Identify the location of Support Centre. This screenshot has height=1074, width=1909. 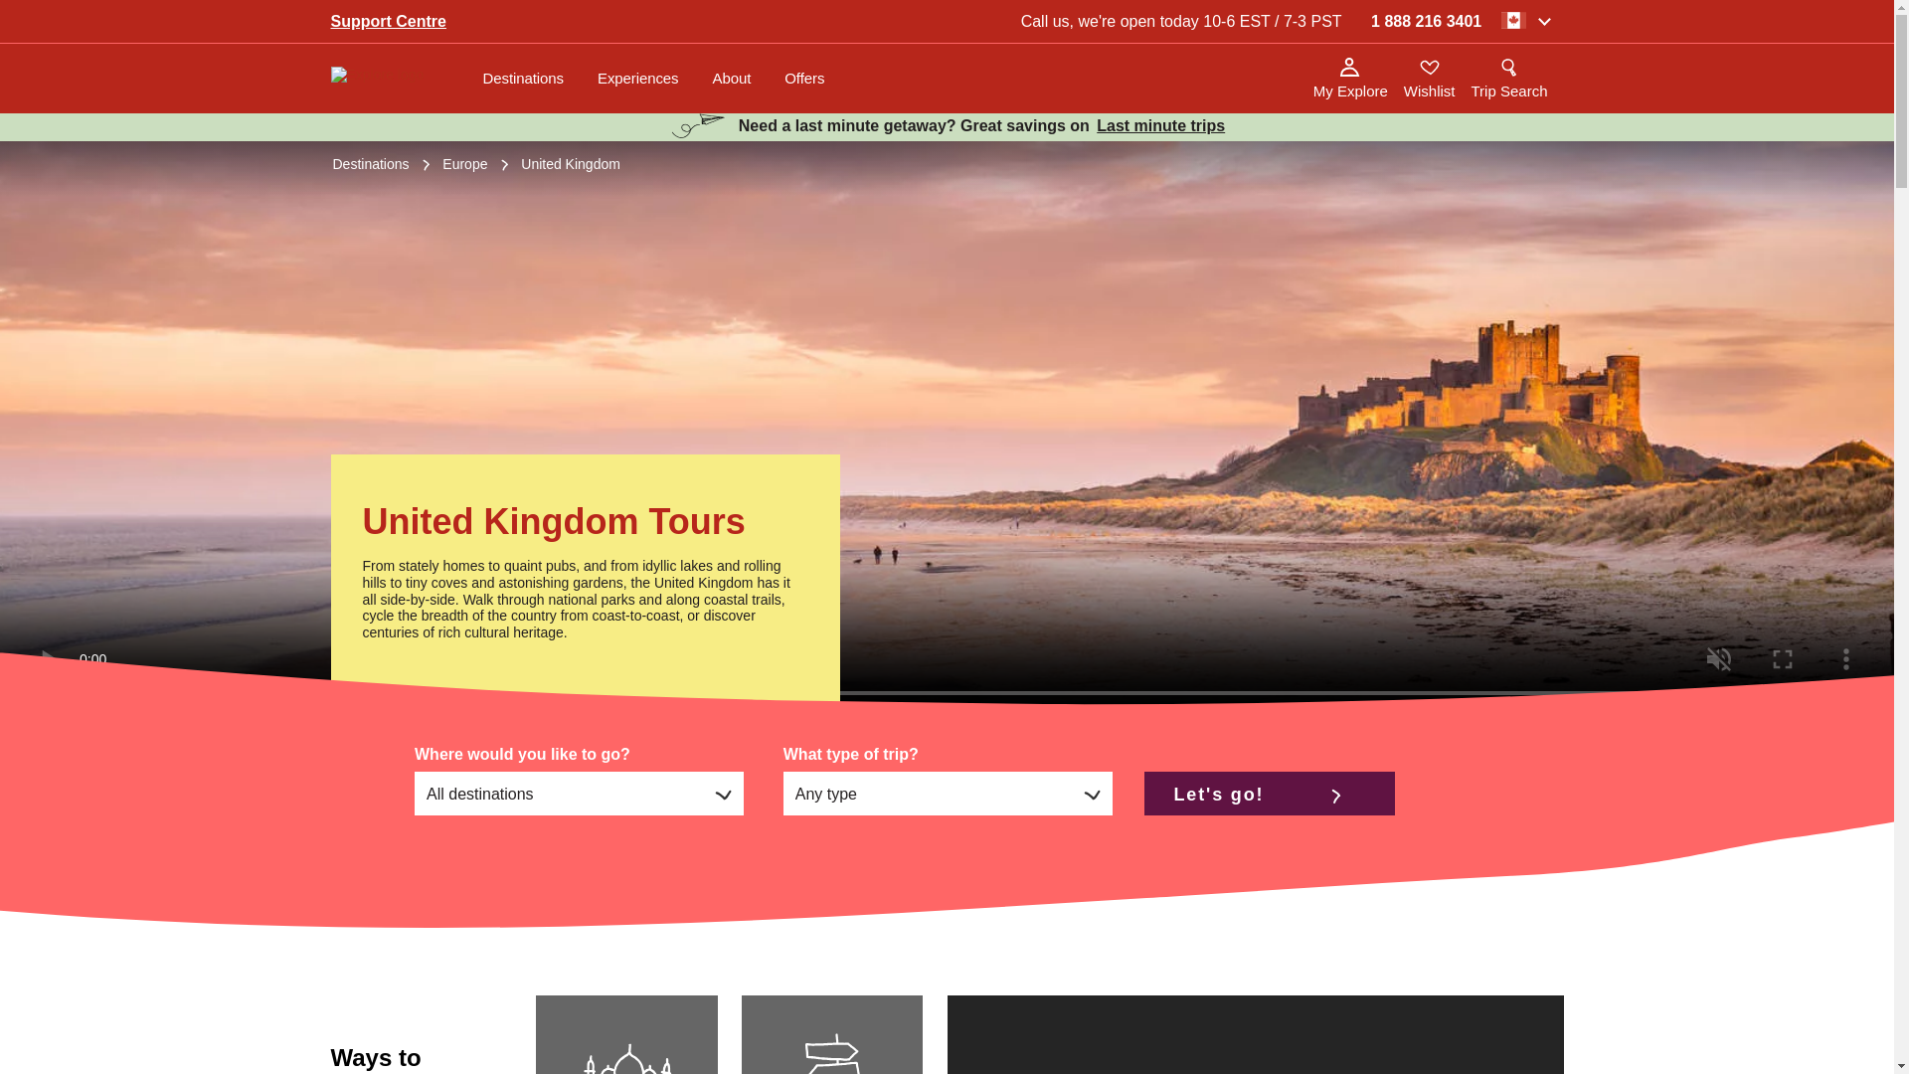
(388, 21).